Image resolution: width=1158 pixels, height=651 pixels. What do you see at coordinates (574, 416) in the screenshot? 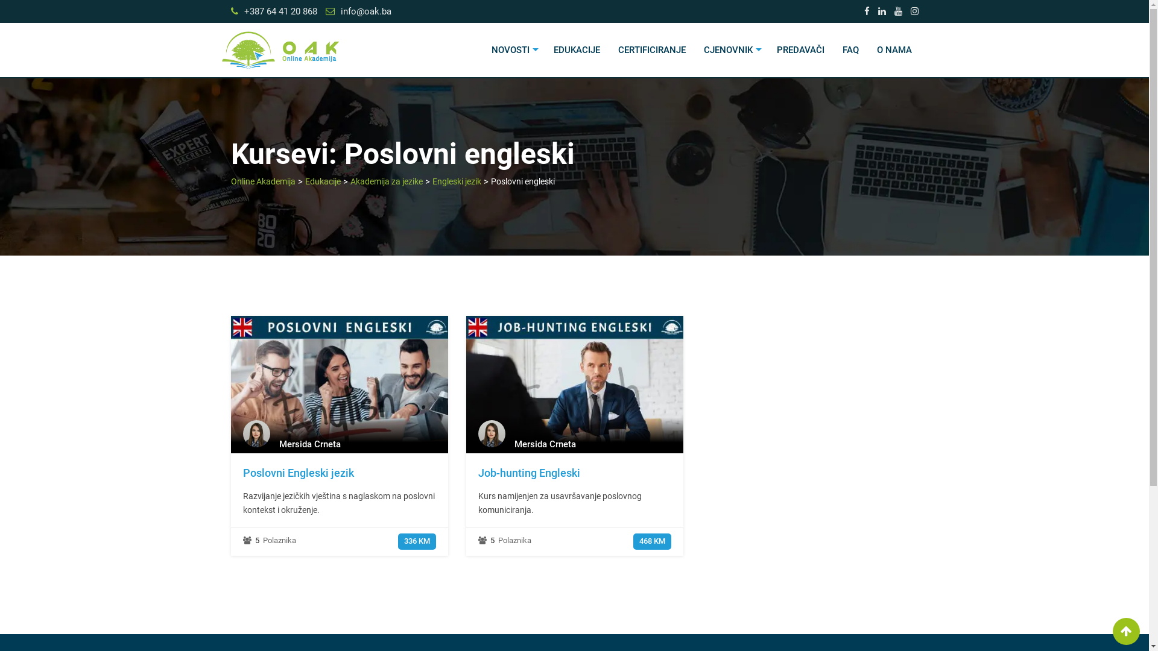
I see `Job-hunting Engleski` at bounding box center [574, 416].